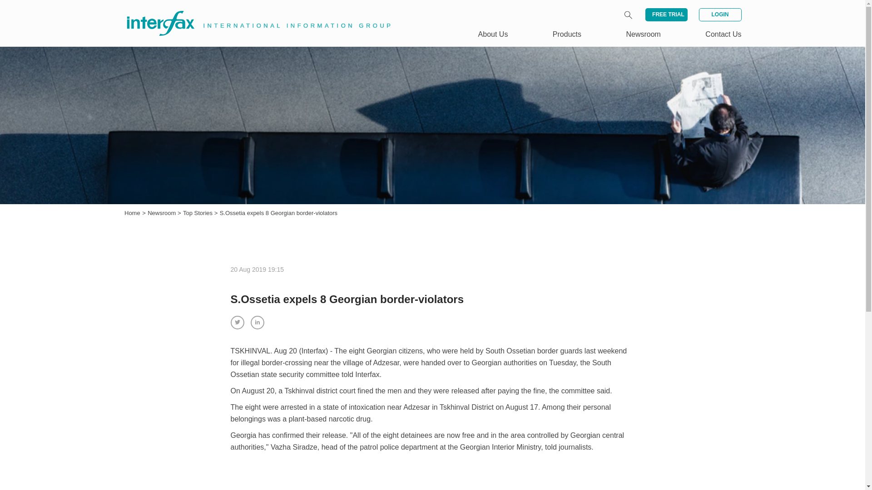 This screenshot has width=872, height=490. Describe the element at coordinates (253, 13) in the screenshot. I see `INTERNATIONAL INFORMATION GROUP` at that location.